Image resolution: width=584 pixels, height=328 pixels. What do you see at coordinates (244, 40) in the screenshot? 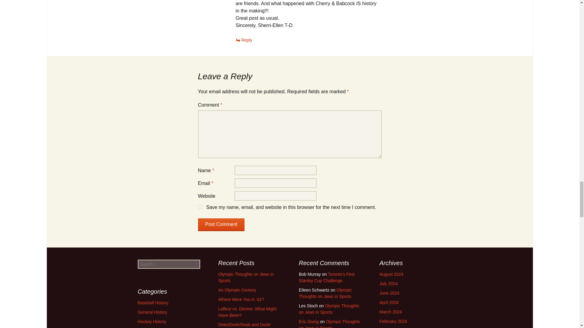
I see `Reply` at bounding box center [244, 40].